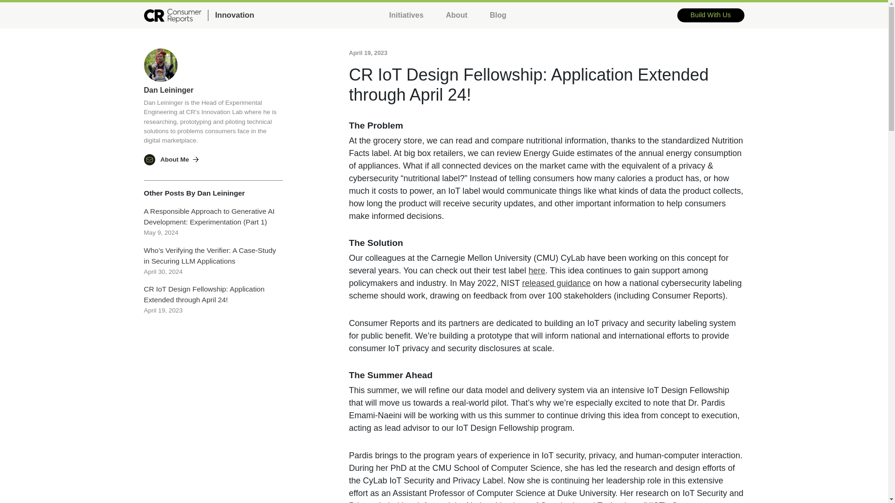 This screenshot has height=503, width=895. What do you see at coordinates (168, 89) in the screenshot?
I see `Dan Leininger` at bounding box center [168, 89].